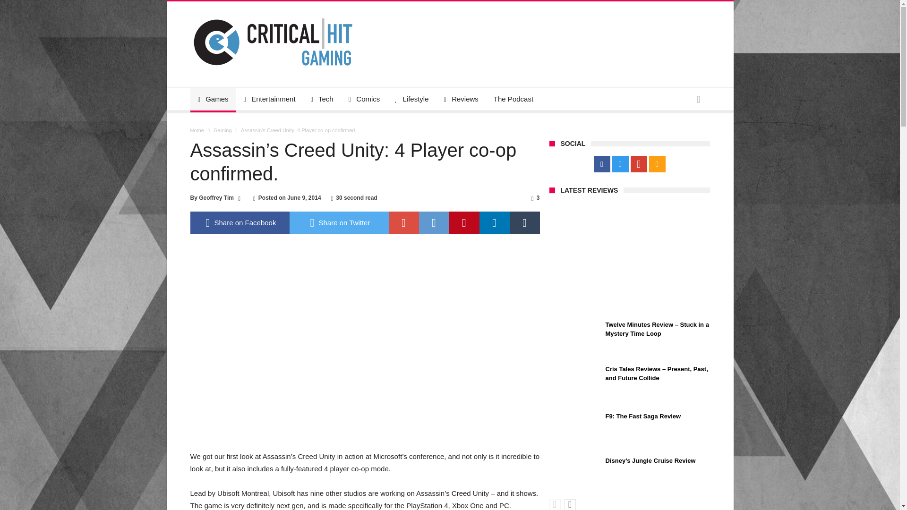 This screenshot has width=907, height=510. I want to click on Geoffrey Tim, so click(216, 197).